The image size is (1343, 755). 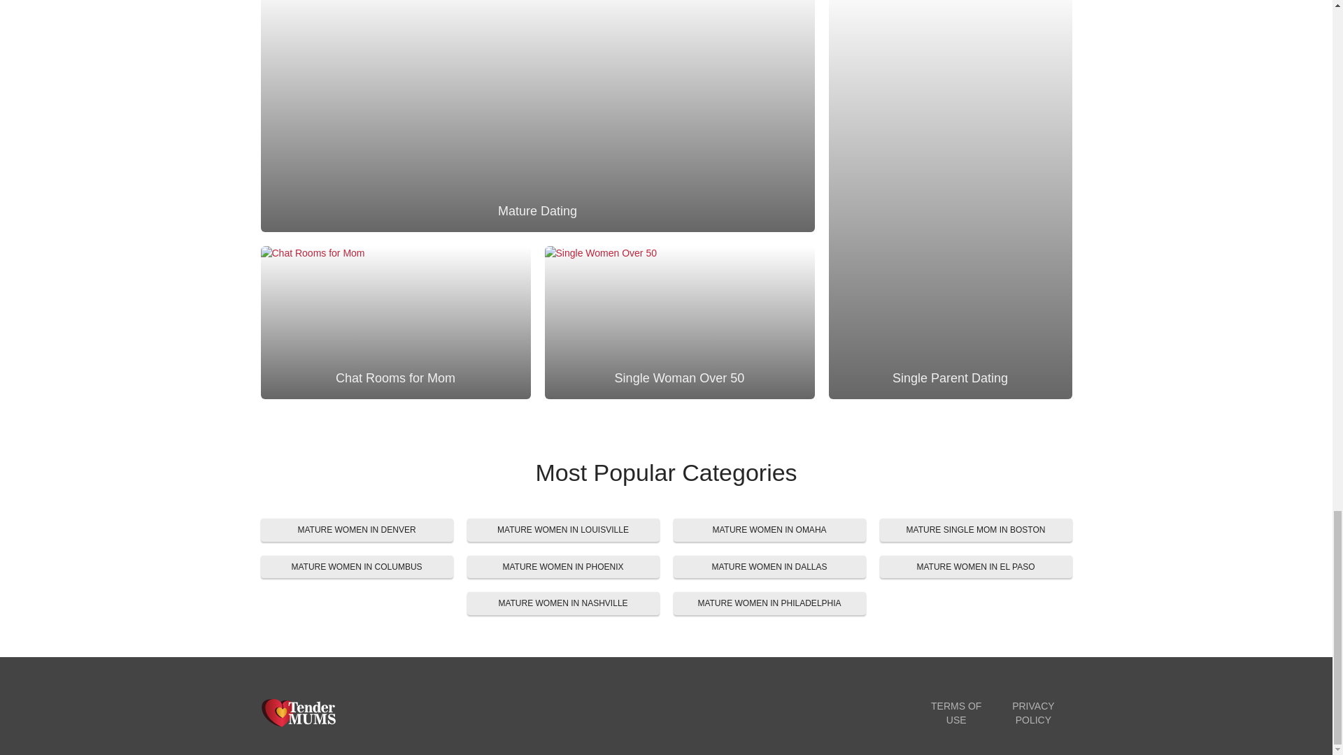 I want to click on MATURE WOMEN IN OMAHA, so click(x=768, y=530).